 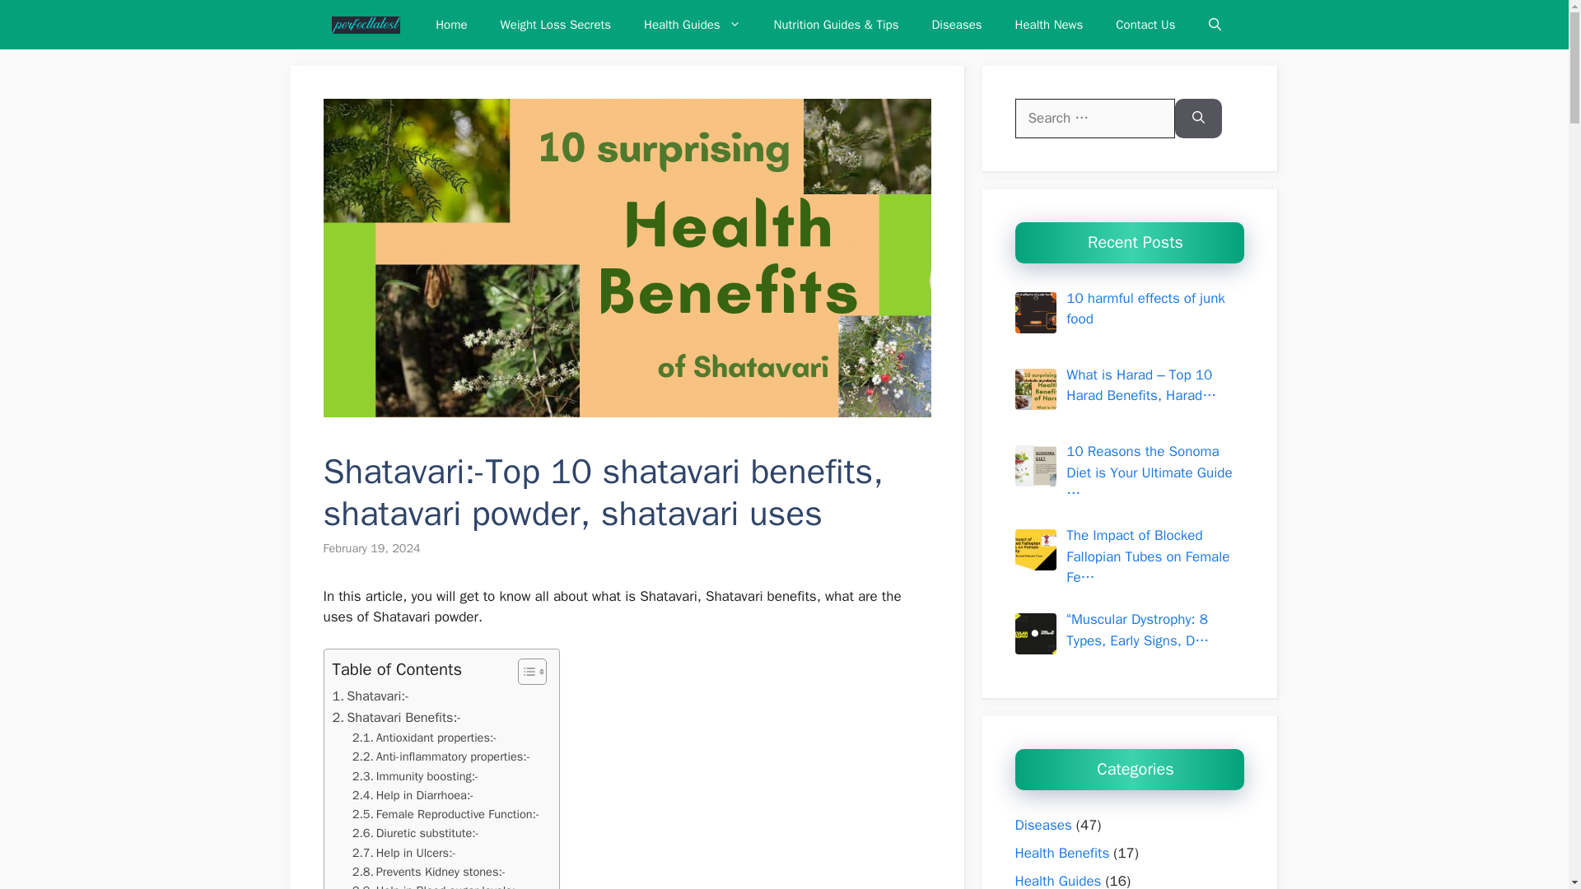 What do you see at coordinates (371, 696) in the screenshot?
I see `Shatavari:-` at bounding box center [371, 696].